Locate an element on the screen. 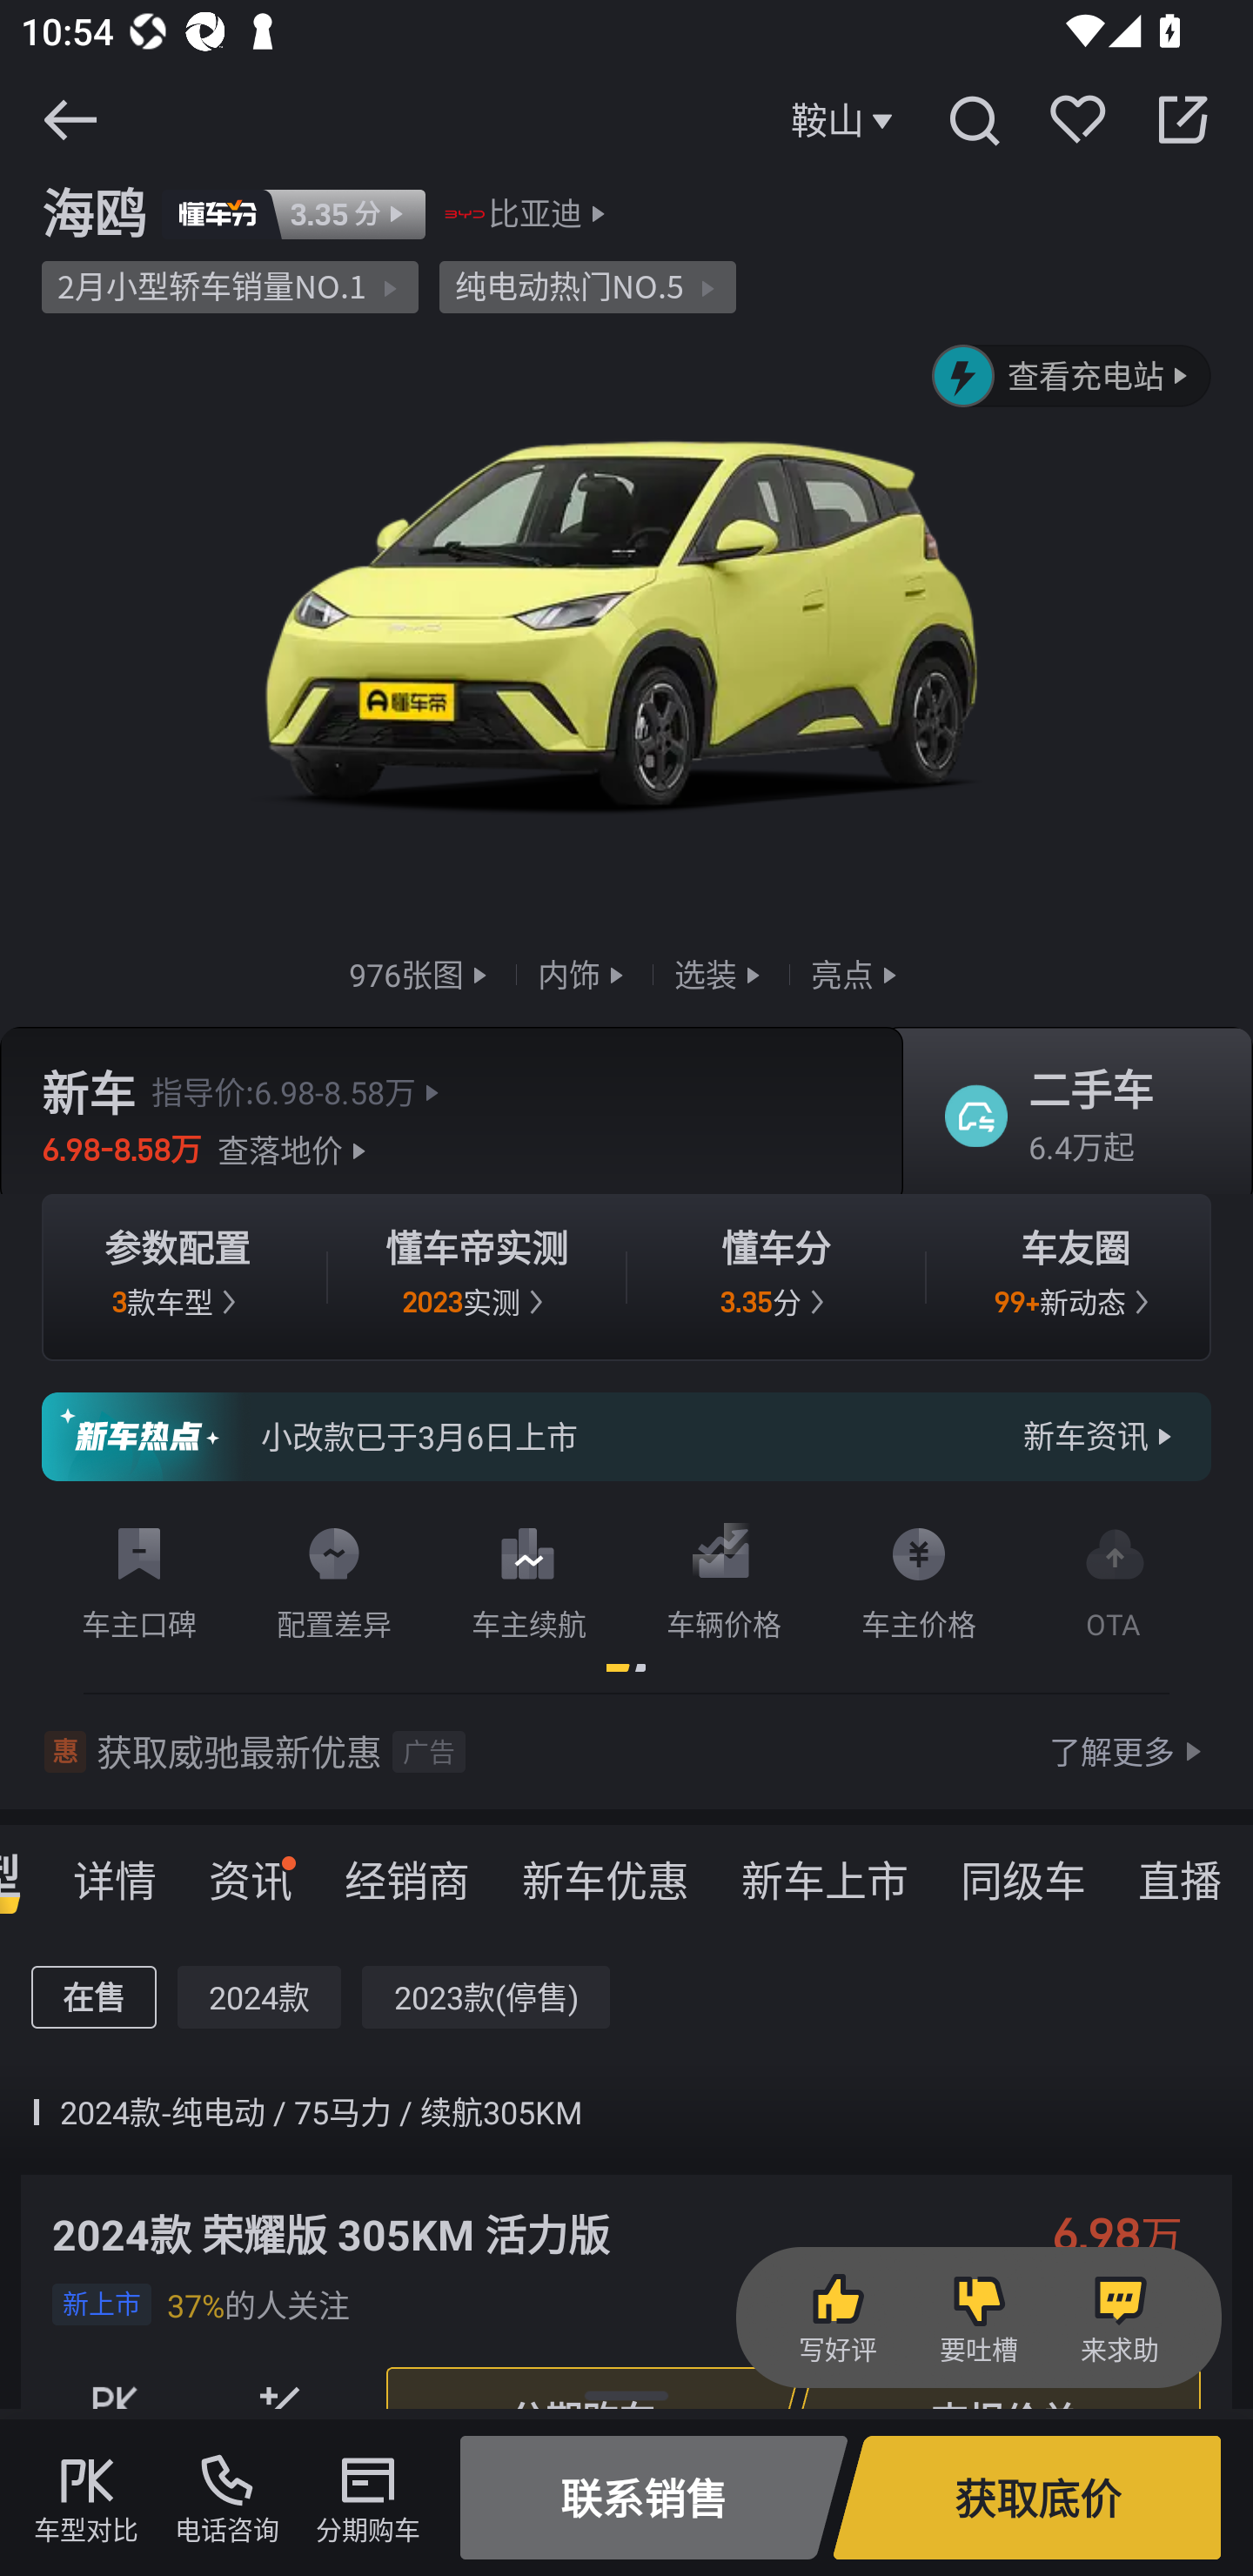 This screenshot has width=1253, height=2576. 详情 is located at coordinates (115, 1869).